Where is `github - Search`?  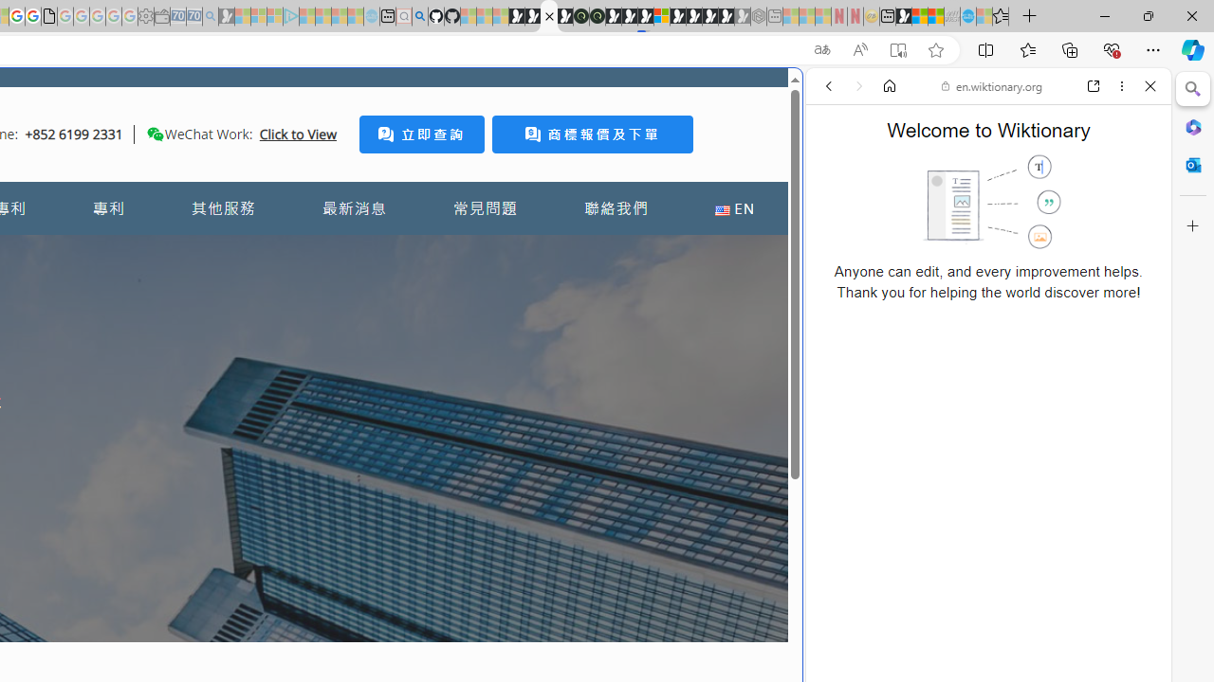 github - Search is located at coordinates (419, 17).